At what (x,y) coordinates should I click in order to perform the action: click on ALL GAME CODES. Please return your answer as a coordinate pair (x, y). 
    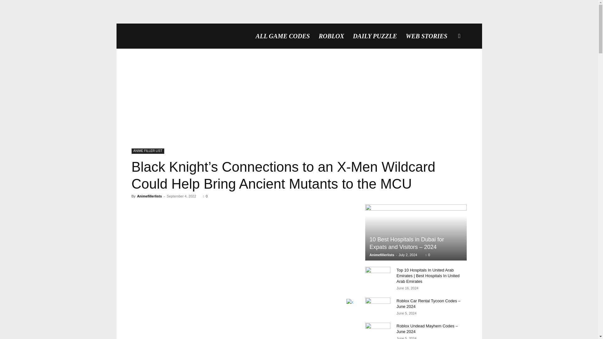
    Looking at the image, I should click on (283, 36).